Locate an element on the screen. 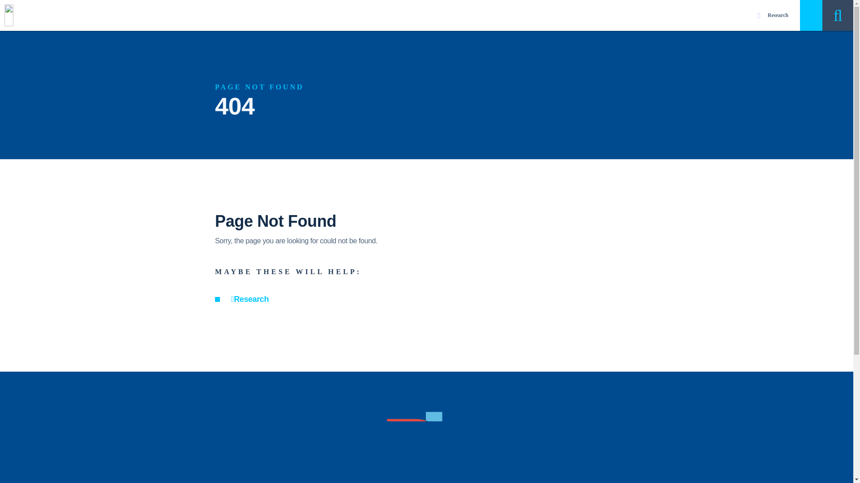 The height and width of the screenshot is (483, 860). BARBARA LEE FAMILY FOUNDATION is located at coordinates (426, 447).